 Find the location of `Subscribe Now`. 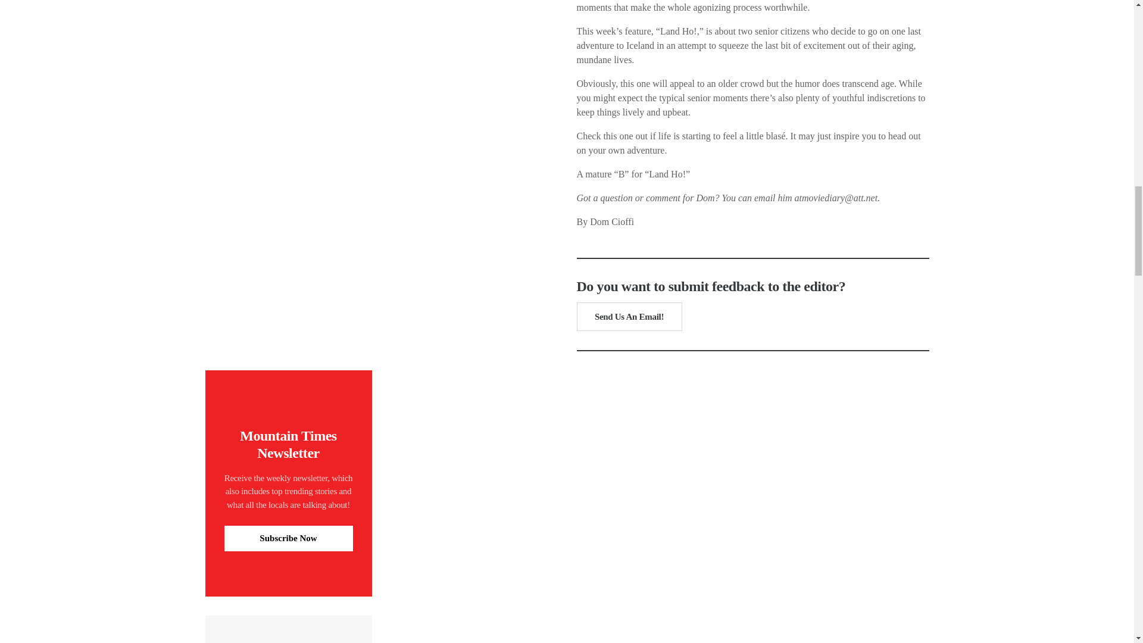

Subscribe Now is located at coordinates (288, 538).